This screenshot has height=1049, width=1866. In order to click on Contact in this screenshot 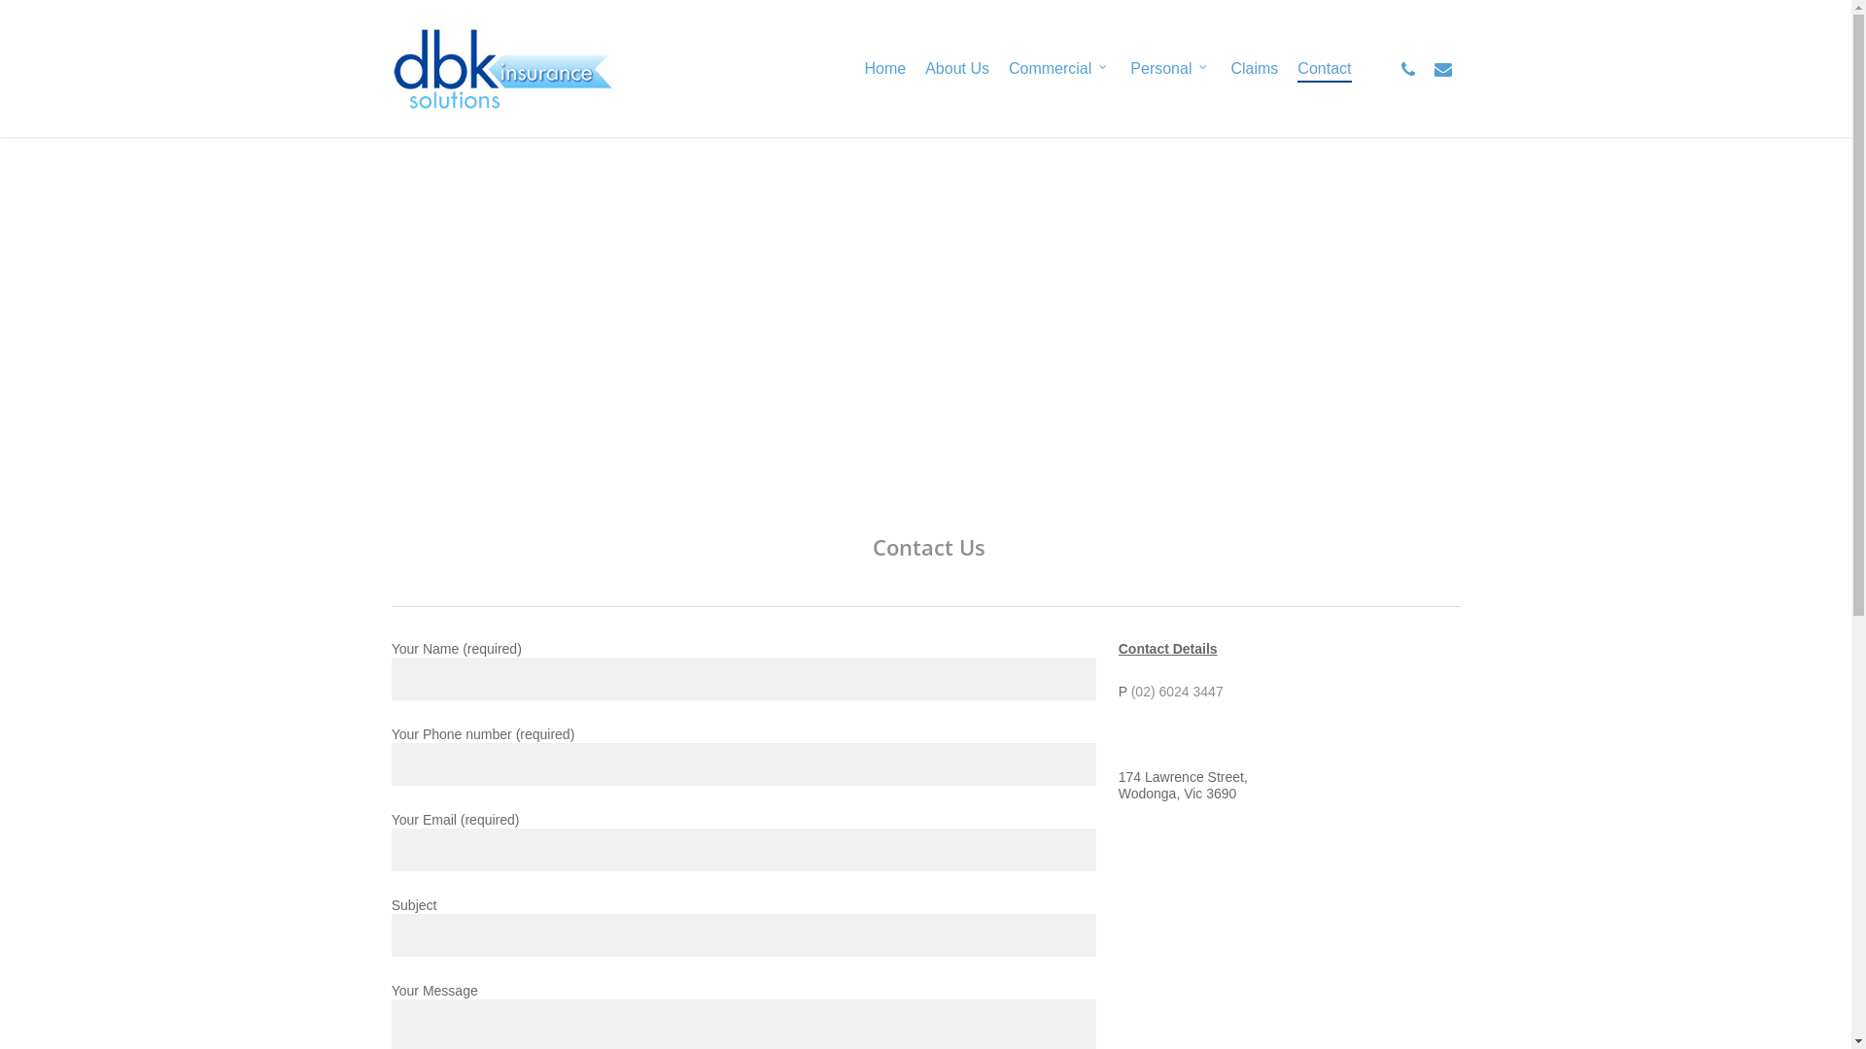, I will do `click(1324, 68)`.